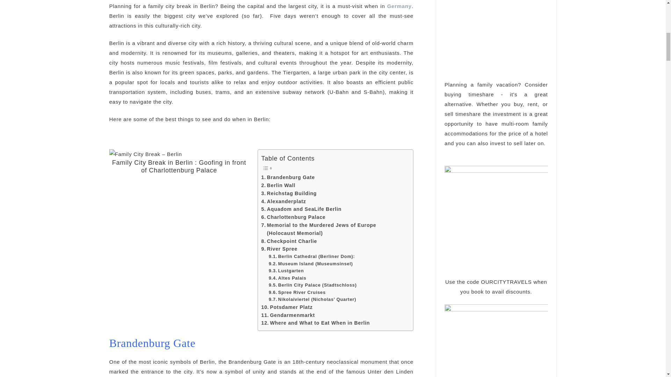 This screenshot has height=377, width=671. I want to click on Berlin Wall, so click(279, 185).